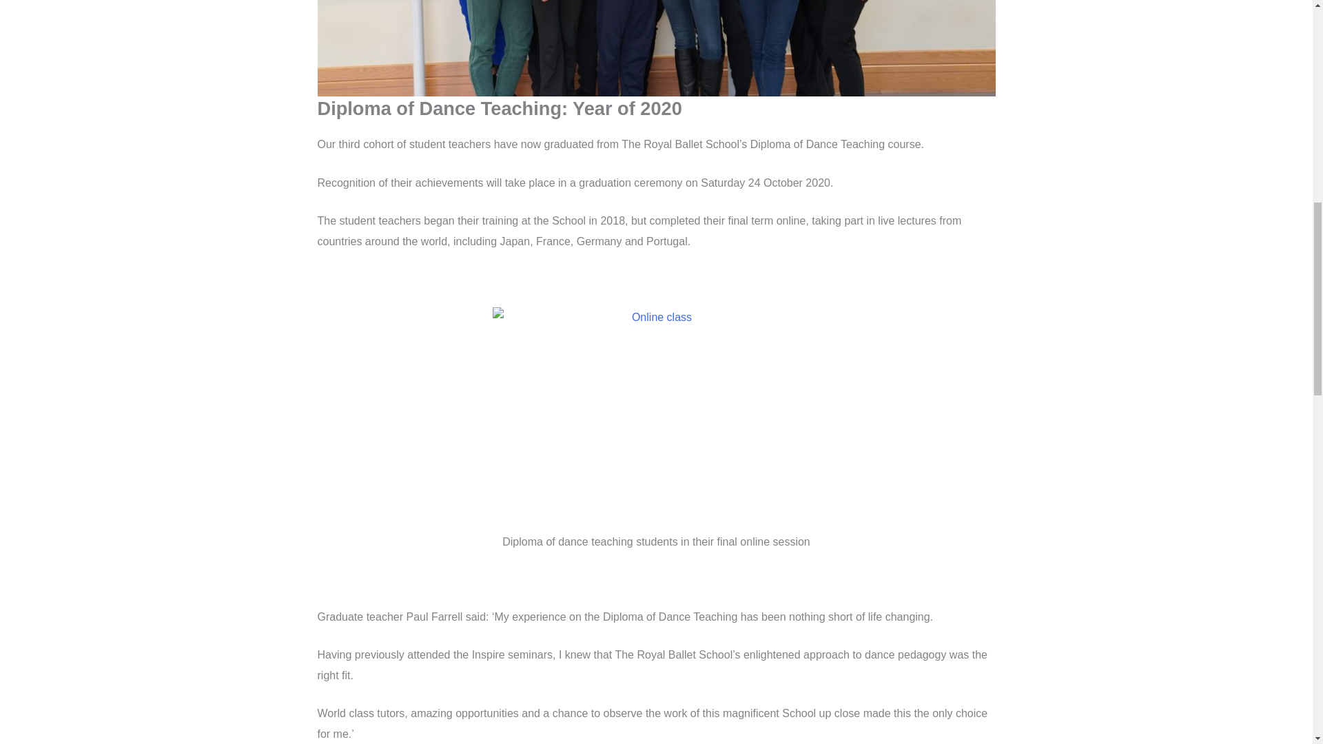 The width and height of the screenshot is (1323, 744). I want to click on Diploma of dance teaching: year of 2020, so click(656, 415).